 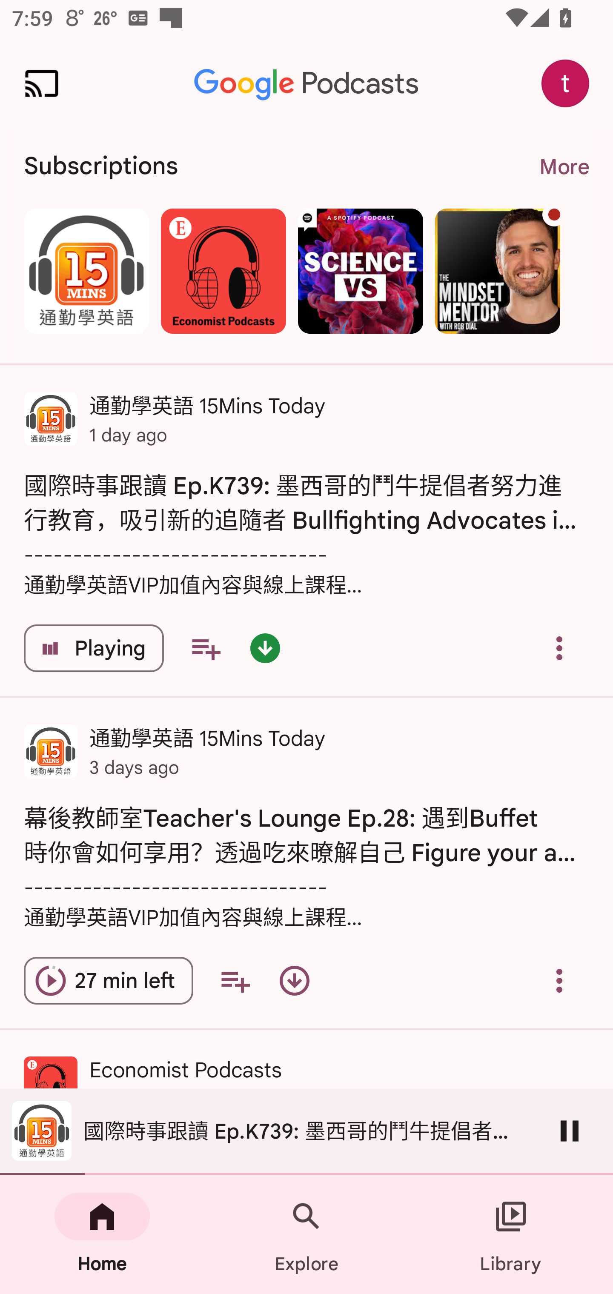 What do you see at coordinates (559, 648) in the screenshot?
I see `Overflow menu` at bounding box center [559, 648].